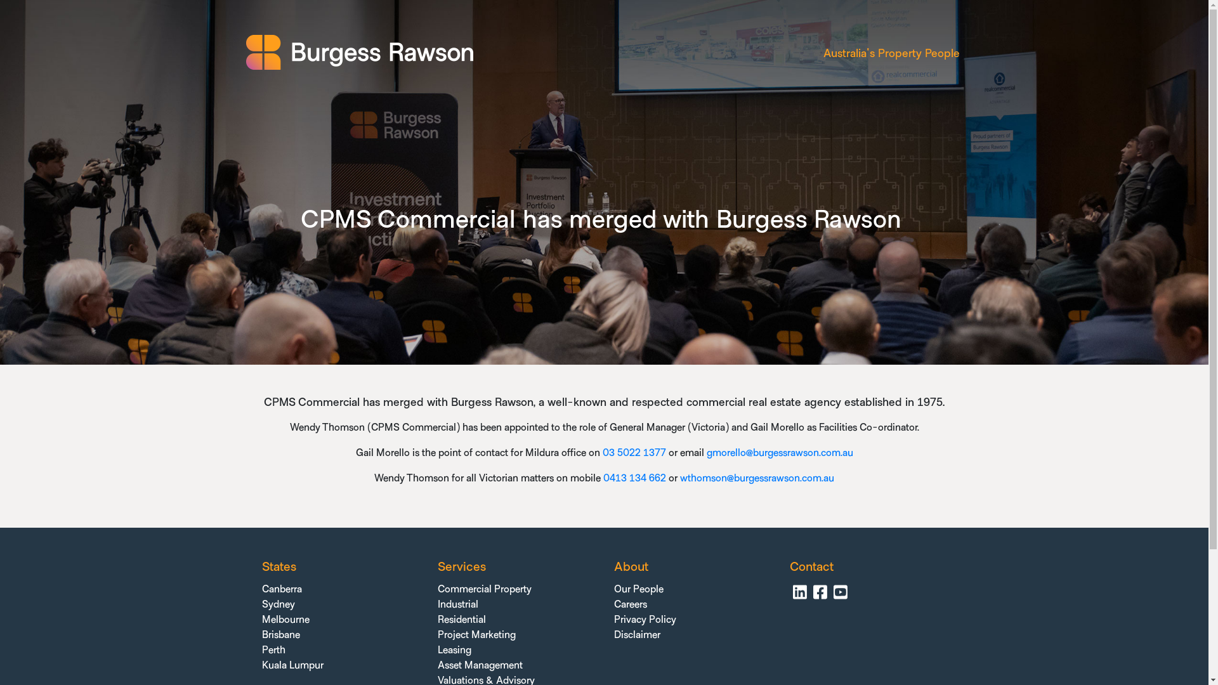 The height and width of the screenshot is (685, 1218). I want to click on wthomson@burgessrawson.com.au, so click(757, 478).